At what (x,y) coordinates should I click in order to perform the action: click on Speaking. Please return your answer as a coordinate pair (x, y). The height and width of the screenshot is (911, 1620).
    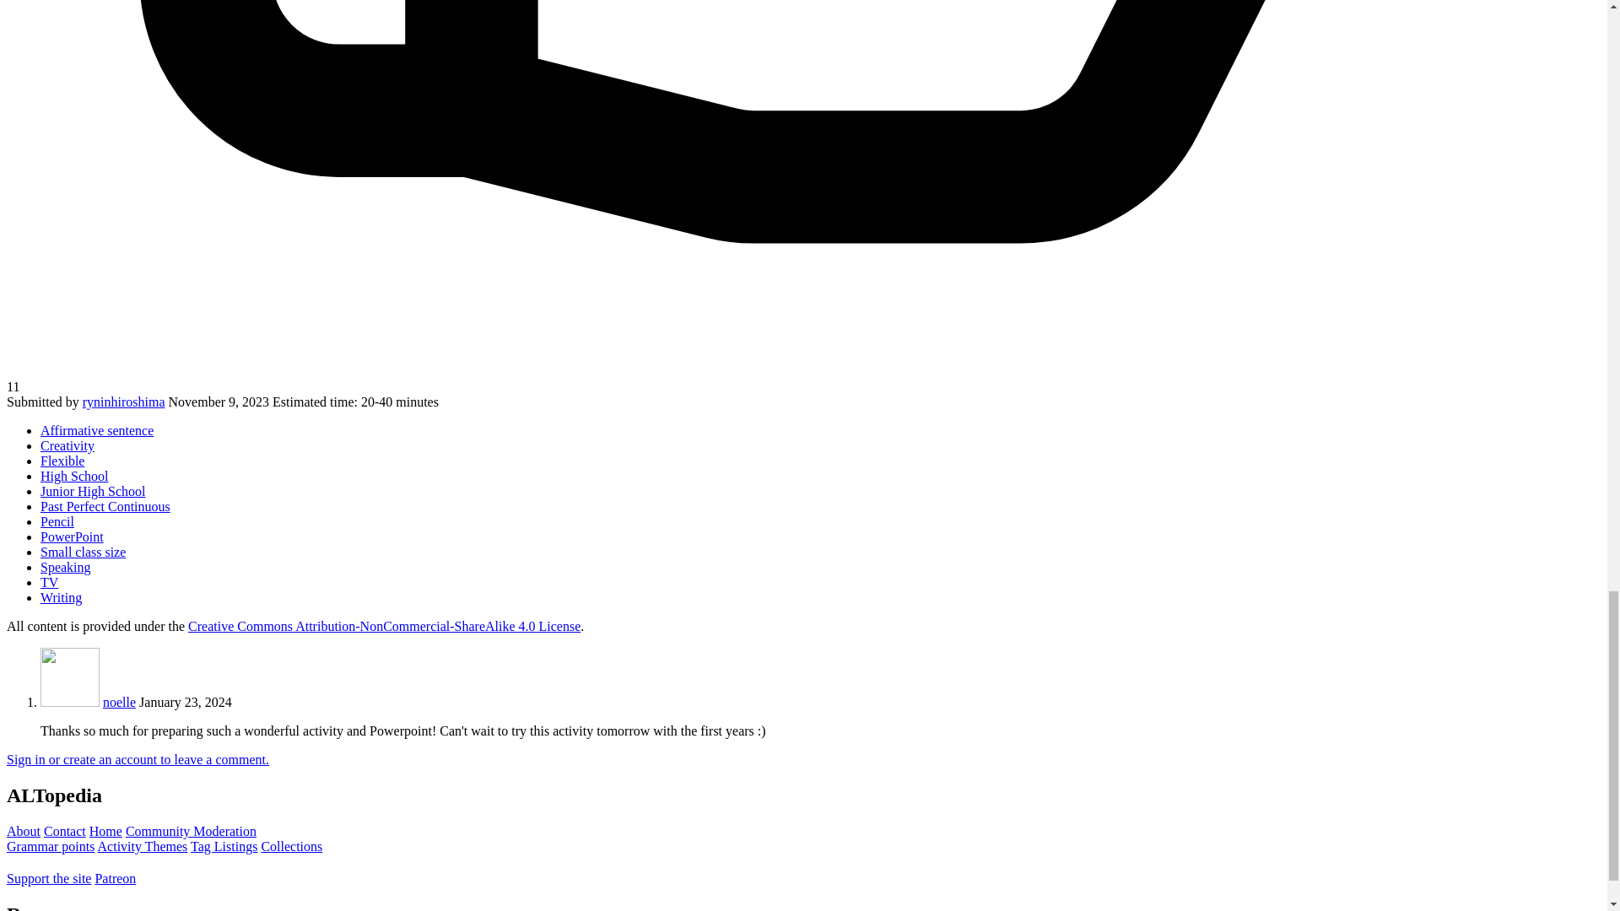
    Looking at the image, I should click on (66, 567).